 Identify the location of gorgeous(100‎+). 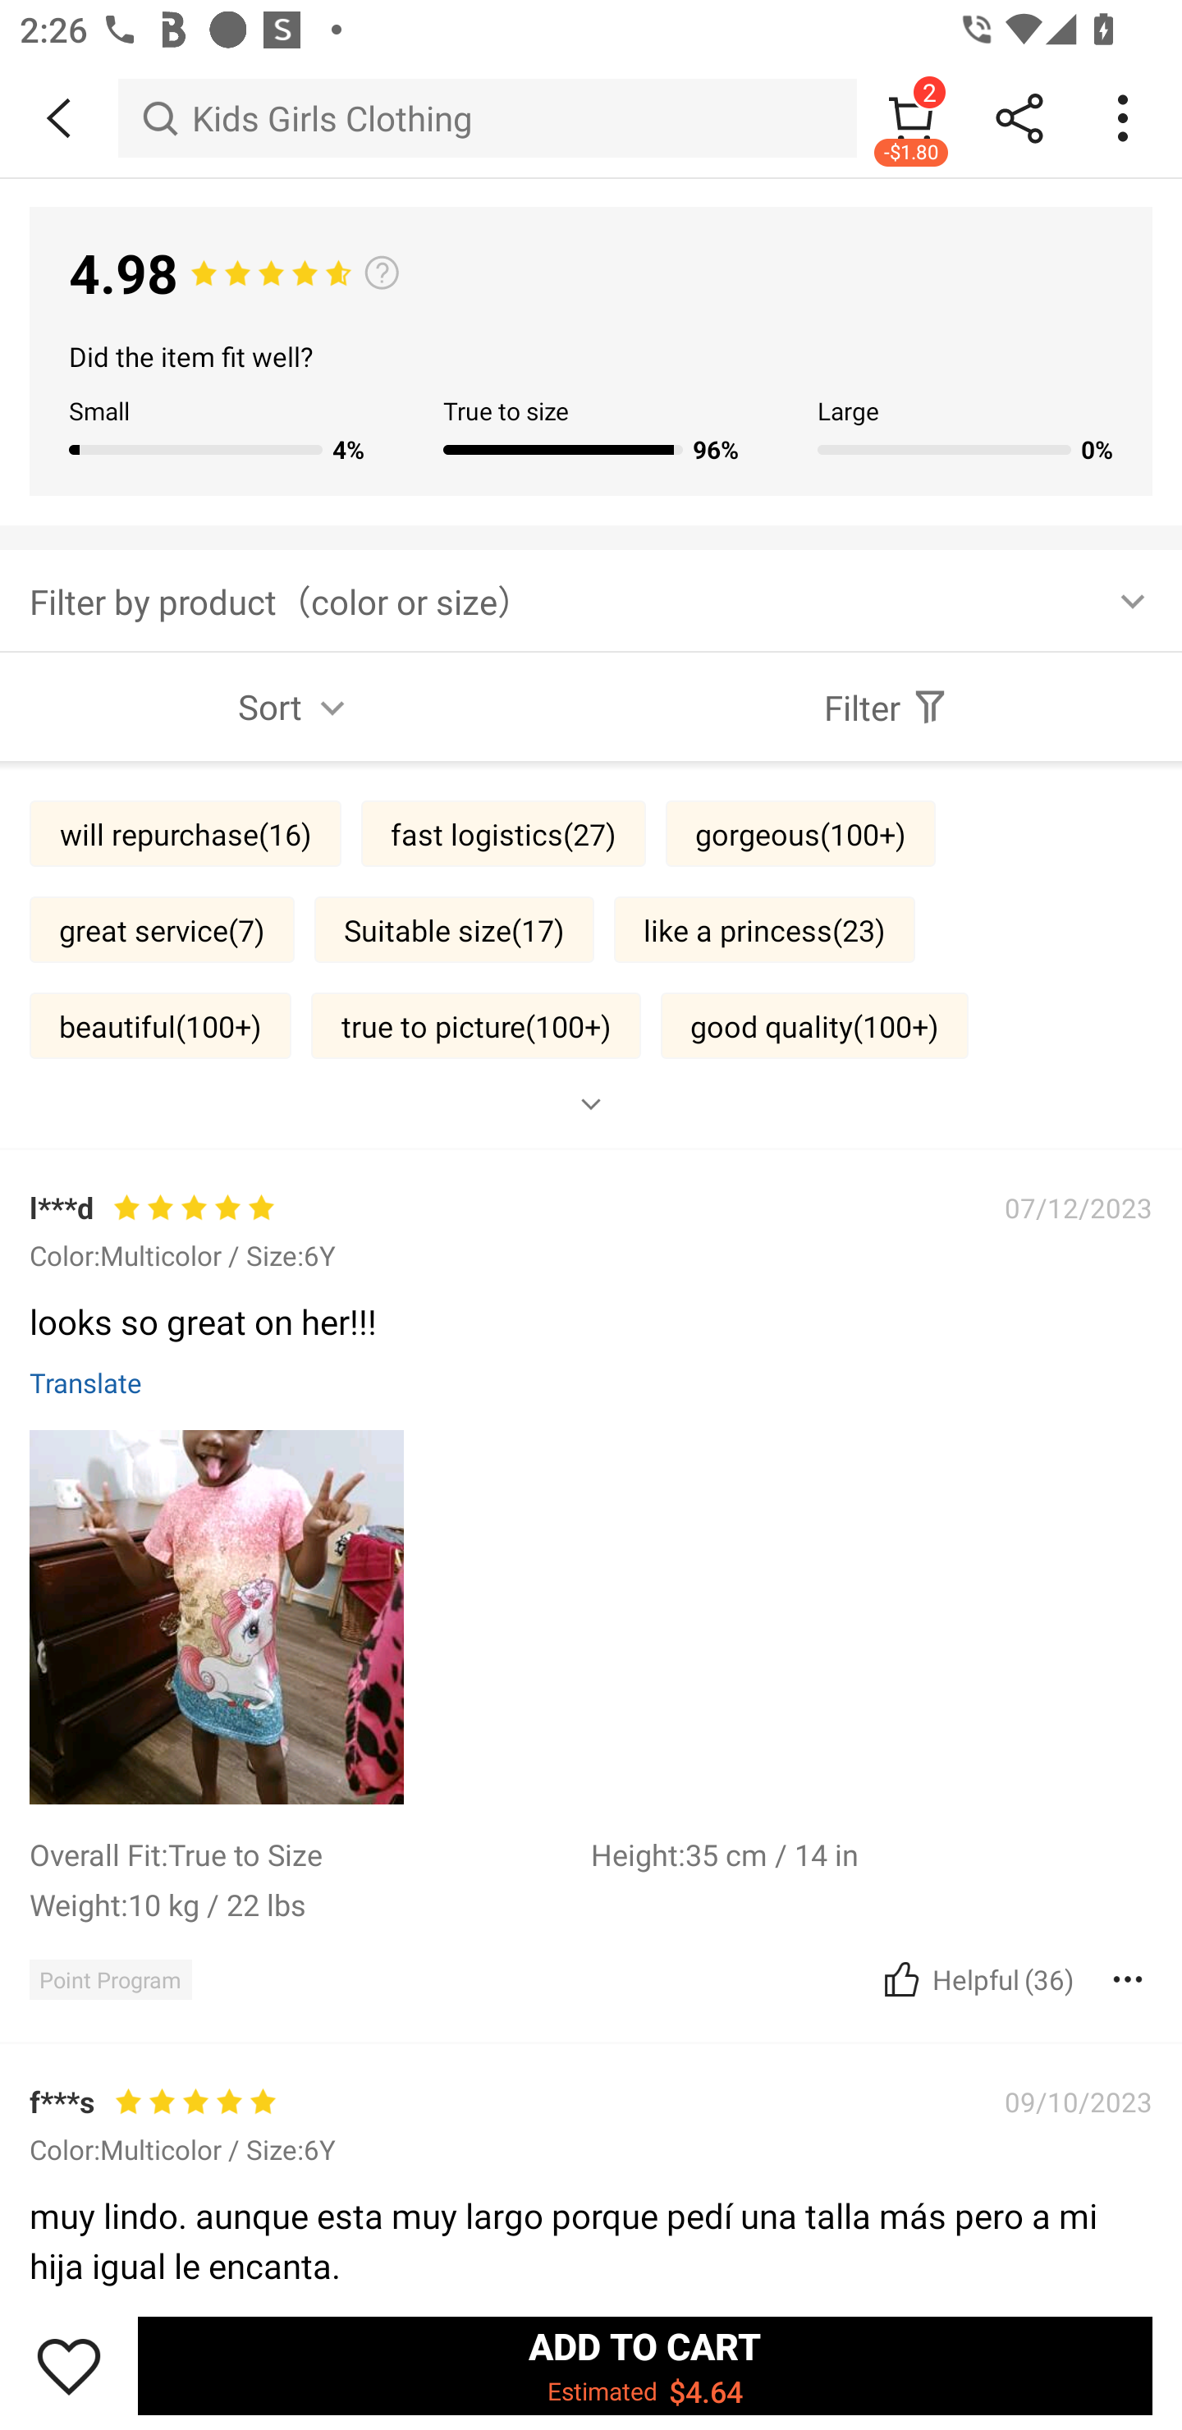
(800, 832).